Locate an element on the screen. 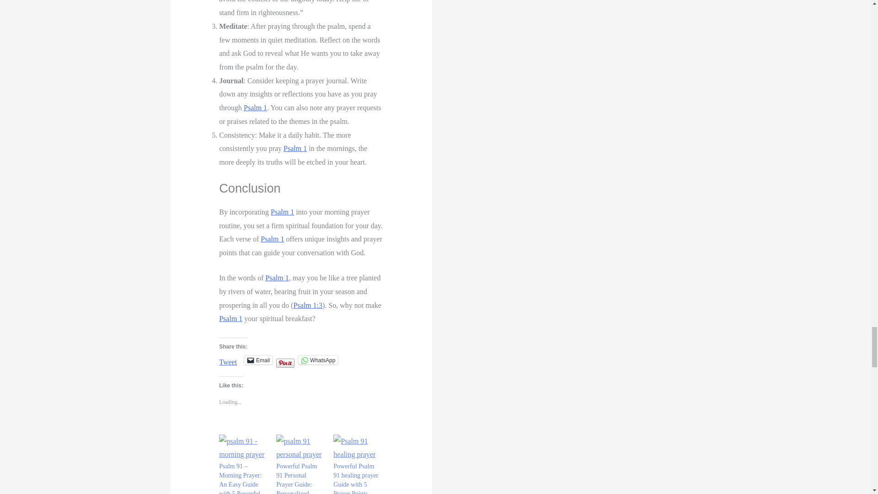  Powerful Psalm 91 healing prayer Guide with 5 Prayer Points is located at coordinates (356, 478).